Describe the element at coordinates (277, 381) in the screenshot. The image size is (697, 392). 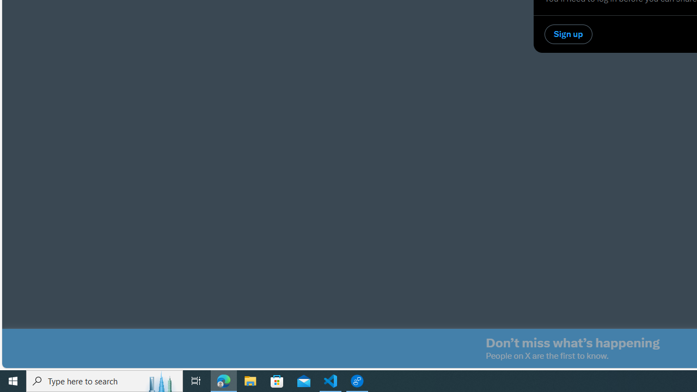
I see `Microsoft Store` at that location.